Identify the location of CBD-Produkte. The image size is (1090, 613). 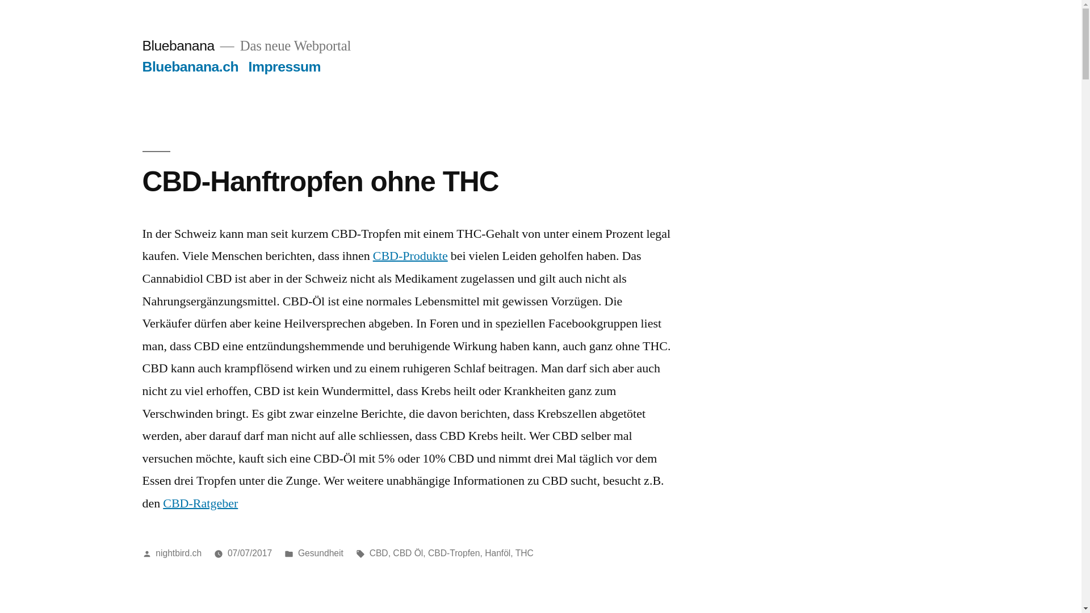
(410, 256).